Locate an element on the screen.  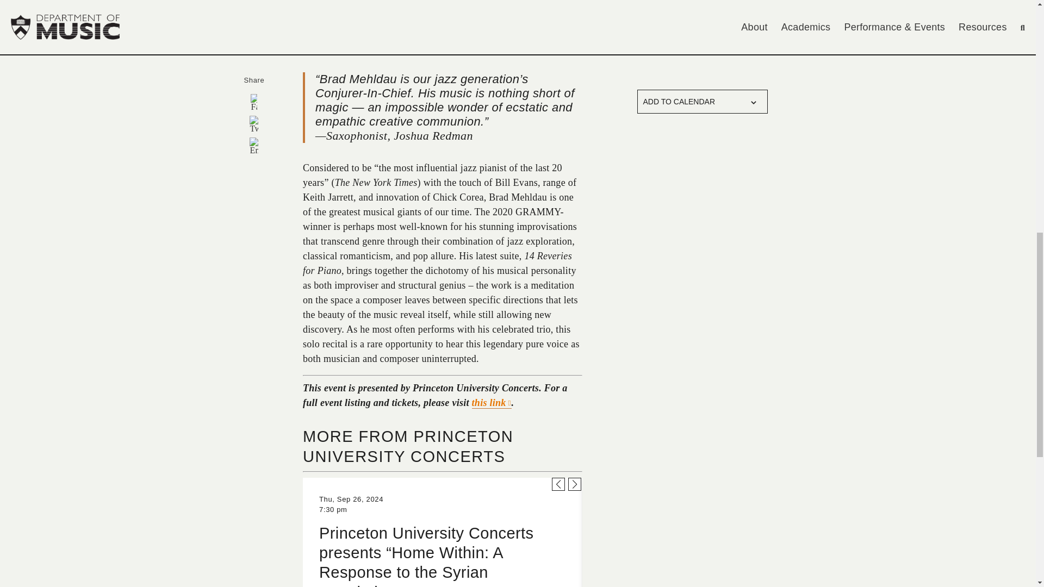
Facebook is located at coordinates (253, 102).